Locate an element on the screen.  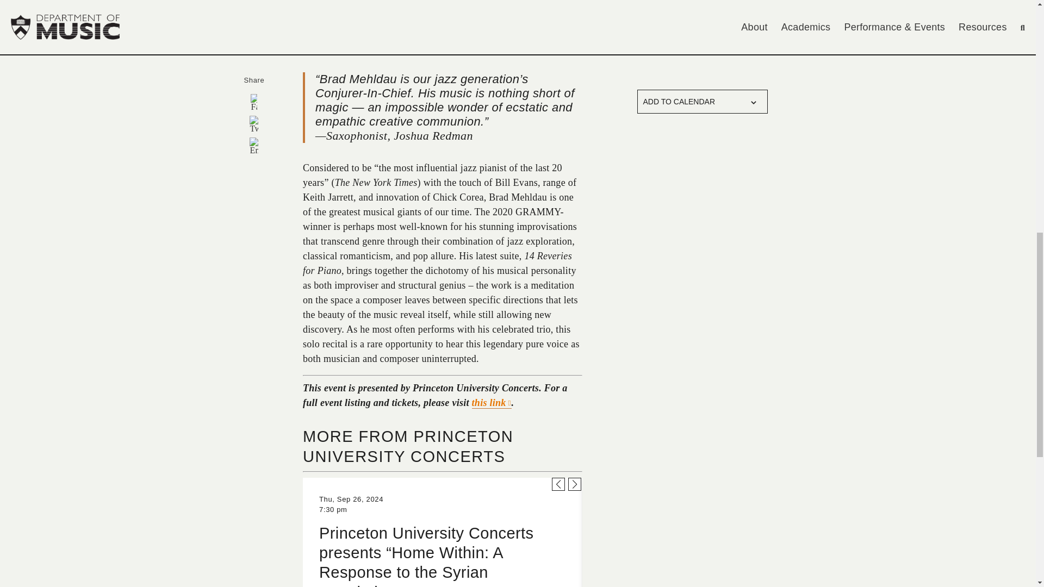
Facebook is located at coordinates (253, 102).